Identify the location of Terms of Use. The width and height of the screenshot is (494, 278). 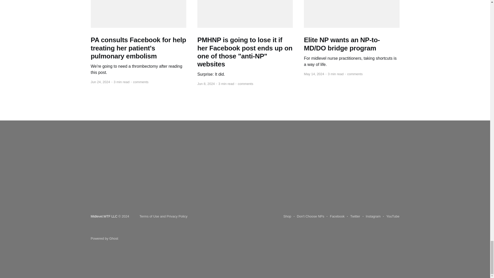
(149, 216).